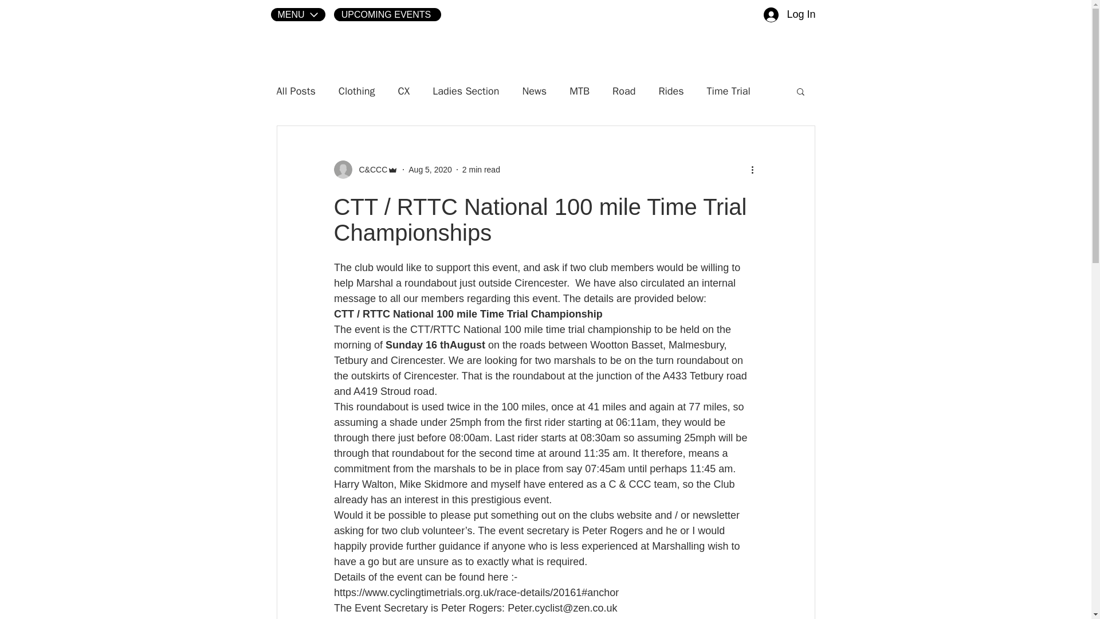 Image resolution: width=1100 pixels, height=619 pixels. Describe the element at coordinates (729, 91) in the screenshot. I see `Time Trial` at that location.